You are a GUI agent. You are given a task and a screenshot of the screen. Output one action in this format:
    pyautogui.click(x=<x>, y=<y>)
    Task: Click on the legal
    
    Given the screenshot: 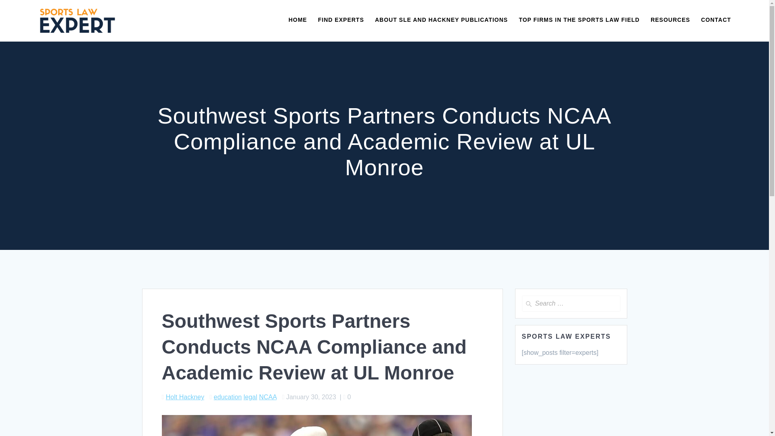 What is the action you would take?
    pyautogui.click(x=250, y=397)
    